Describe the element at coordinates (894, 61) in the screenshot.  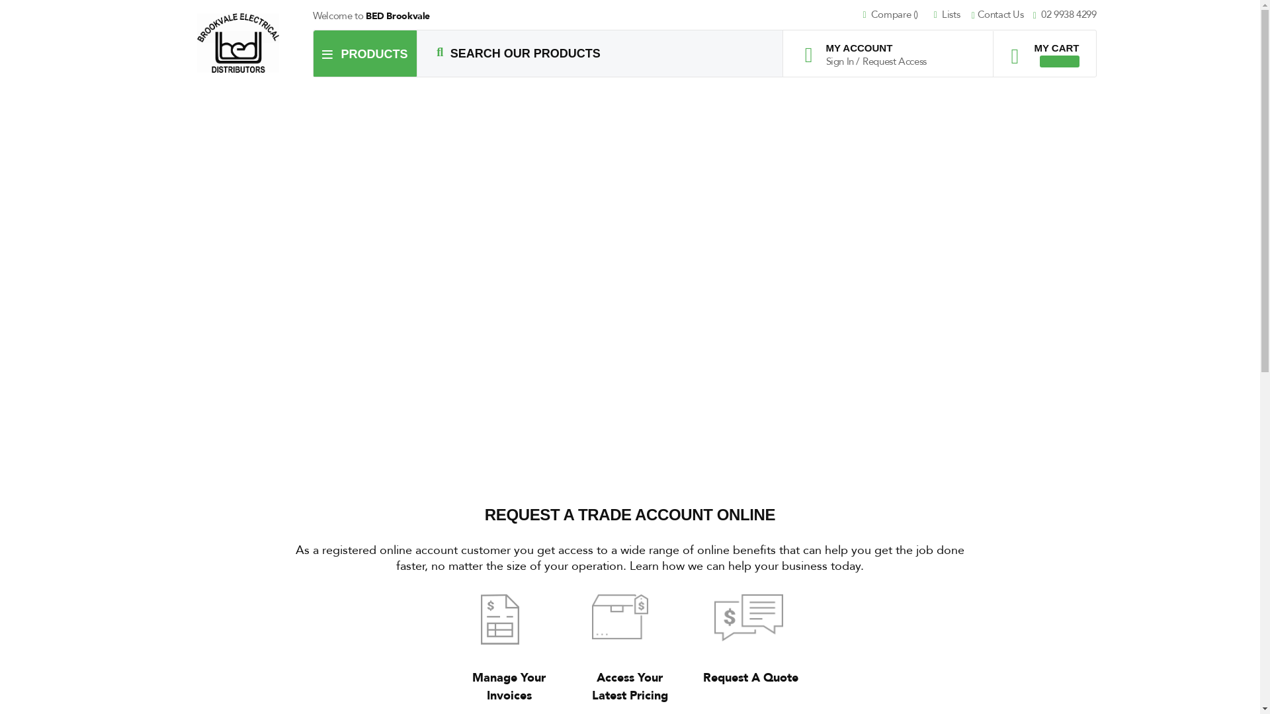
I see `Request Access` at that location.